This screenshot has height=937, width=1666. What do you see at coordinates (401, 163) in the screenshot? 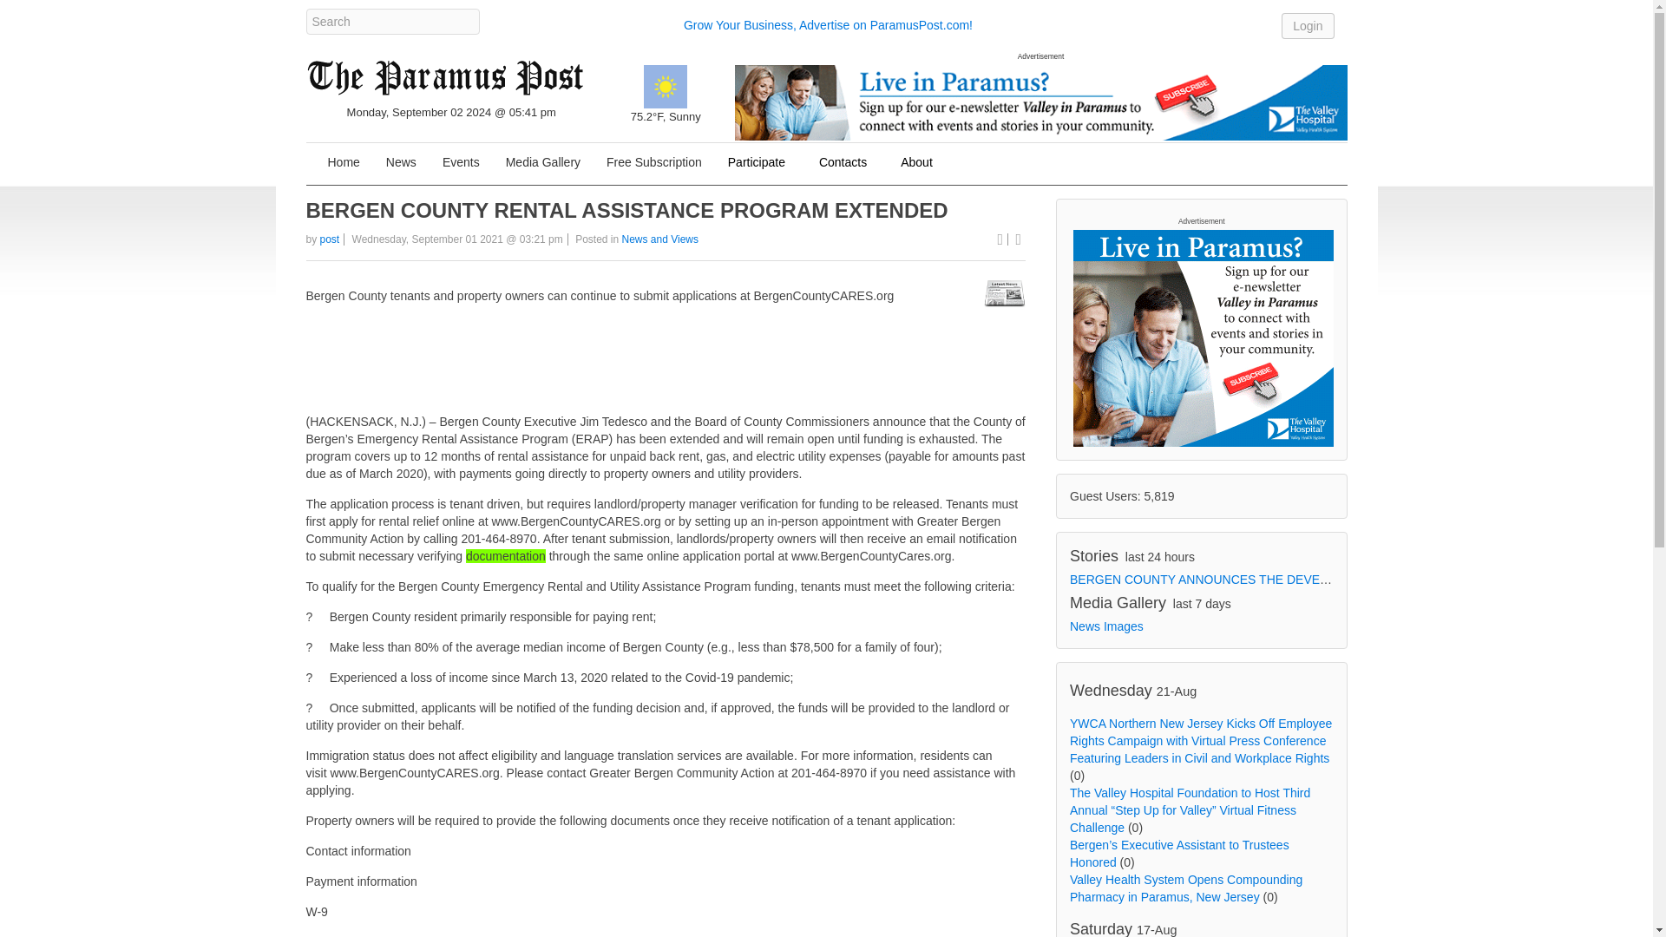
I see `News` at bounding box center [401, 163].